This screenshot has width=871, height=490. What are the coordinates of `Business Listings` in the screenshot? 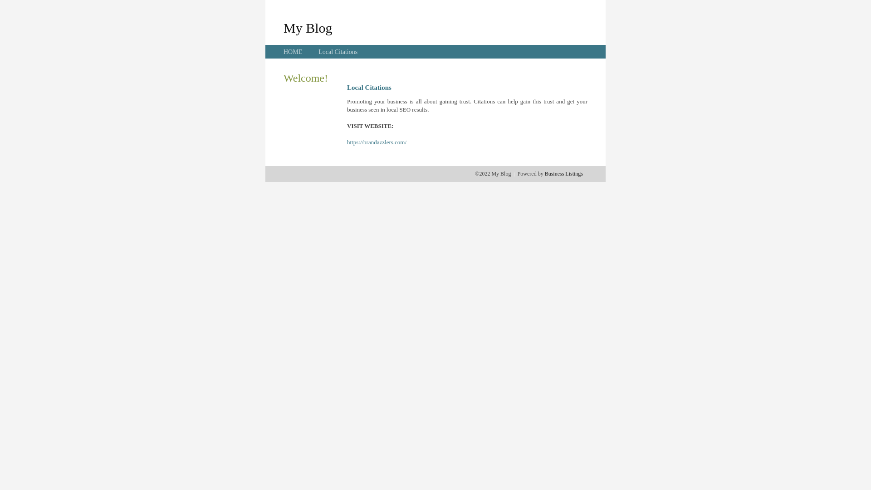 It's located at (564, 174).